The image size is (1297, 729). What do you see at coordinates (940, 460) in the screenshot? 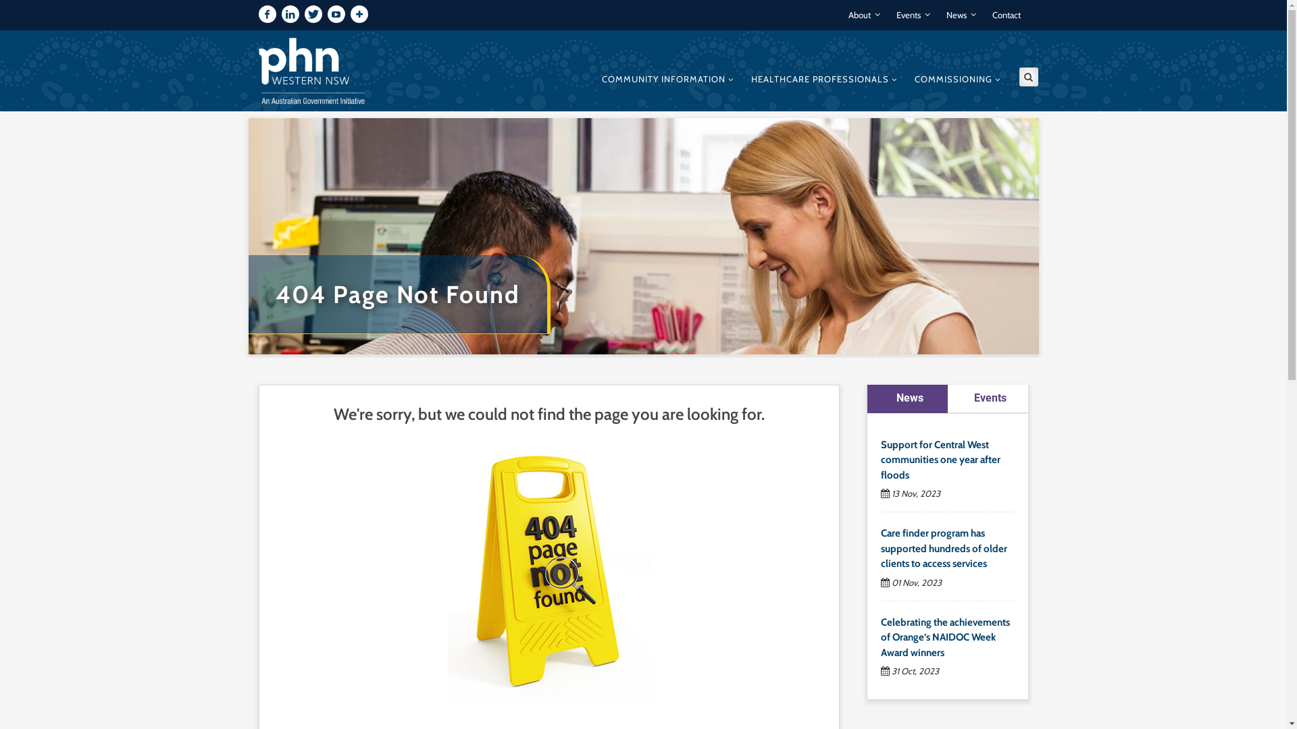
I see `Support for Central West communities one year after floods` at bounding box center [940, 460].